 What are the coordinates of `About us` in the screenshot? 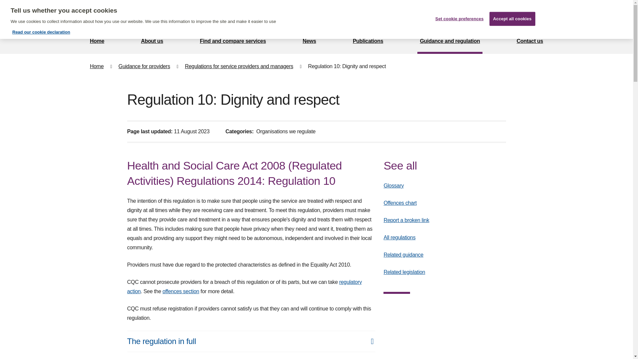 It's located at (152, 42).